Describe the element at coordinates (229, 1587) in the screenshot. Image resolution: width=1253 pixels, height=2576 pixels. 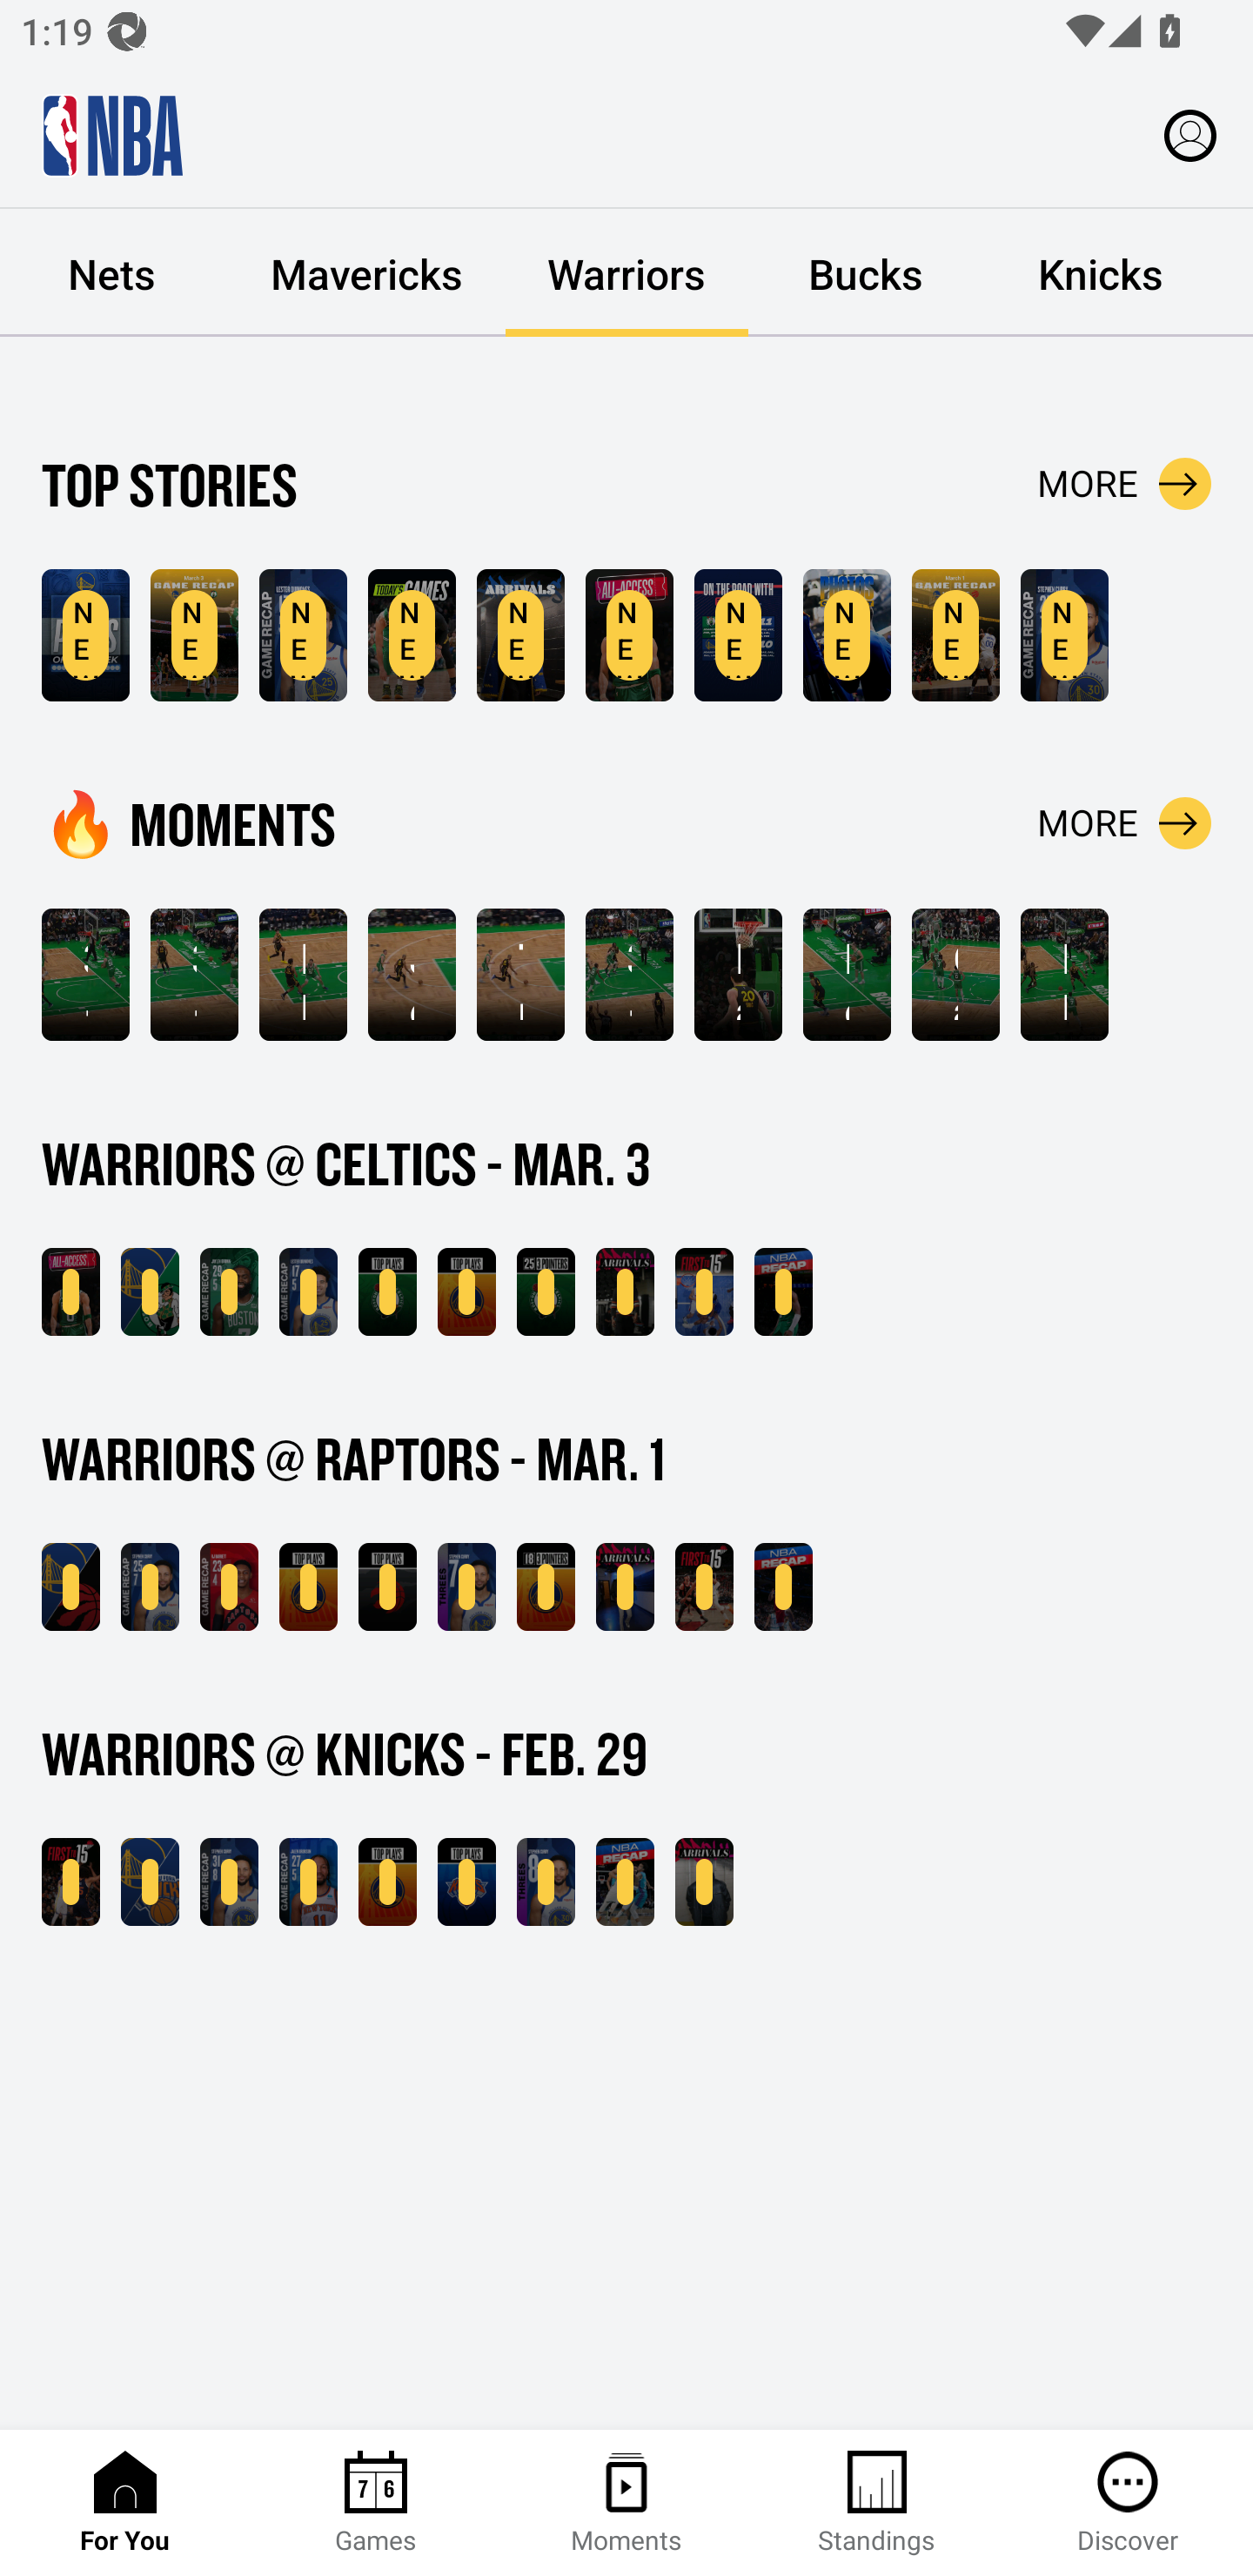
I see `NEW Highlights From RJ Barrett's 23-Point Game` at that location.